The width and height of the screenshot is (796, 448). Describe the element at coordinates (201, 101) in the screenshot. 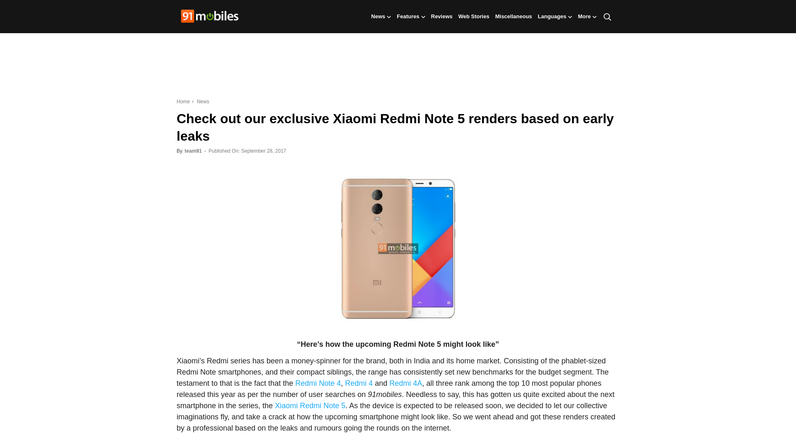

I see `View all posts in News` at that location.